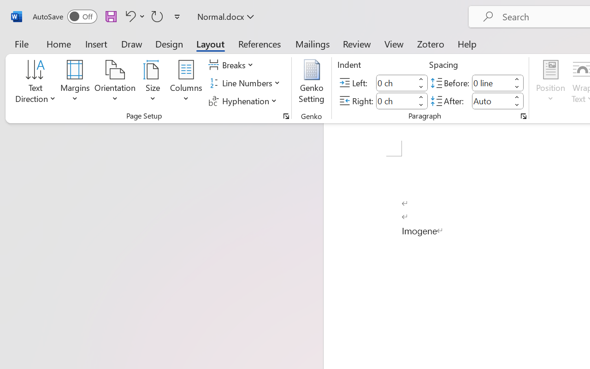 This screenshot has height=369, width=590. What do you see at coordinates (395, 101) in the screenshot?
I see `Indent Right` at bounding box center [395, 101].